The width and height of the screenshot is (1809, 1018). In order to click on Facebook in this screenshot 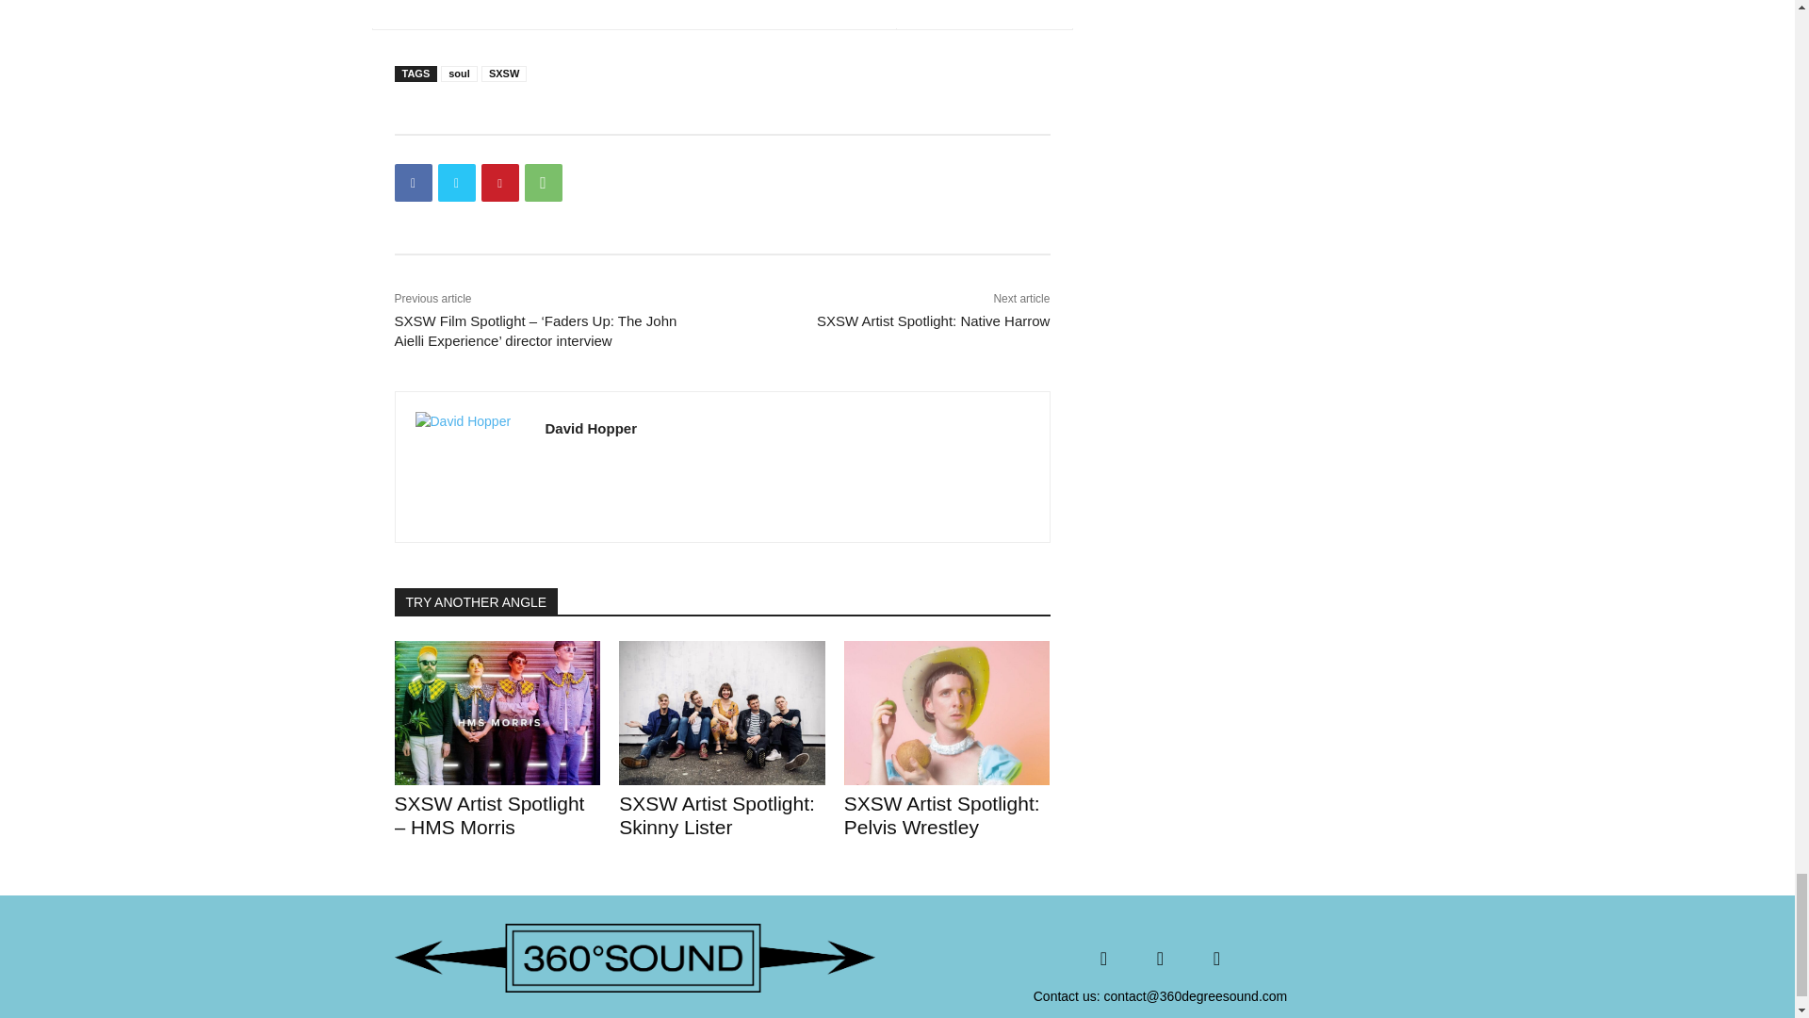, I will do `click(413, 182)`.